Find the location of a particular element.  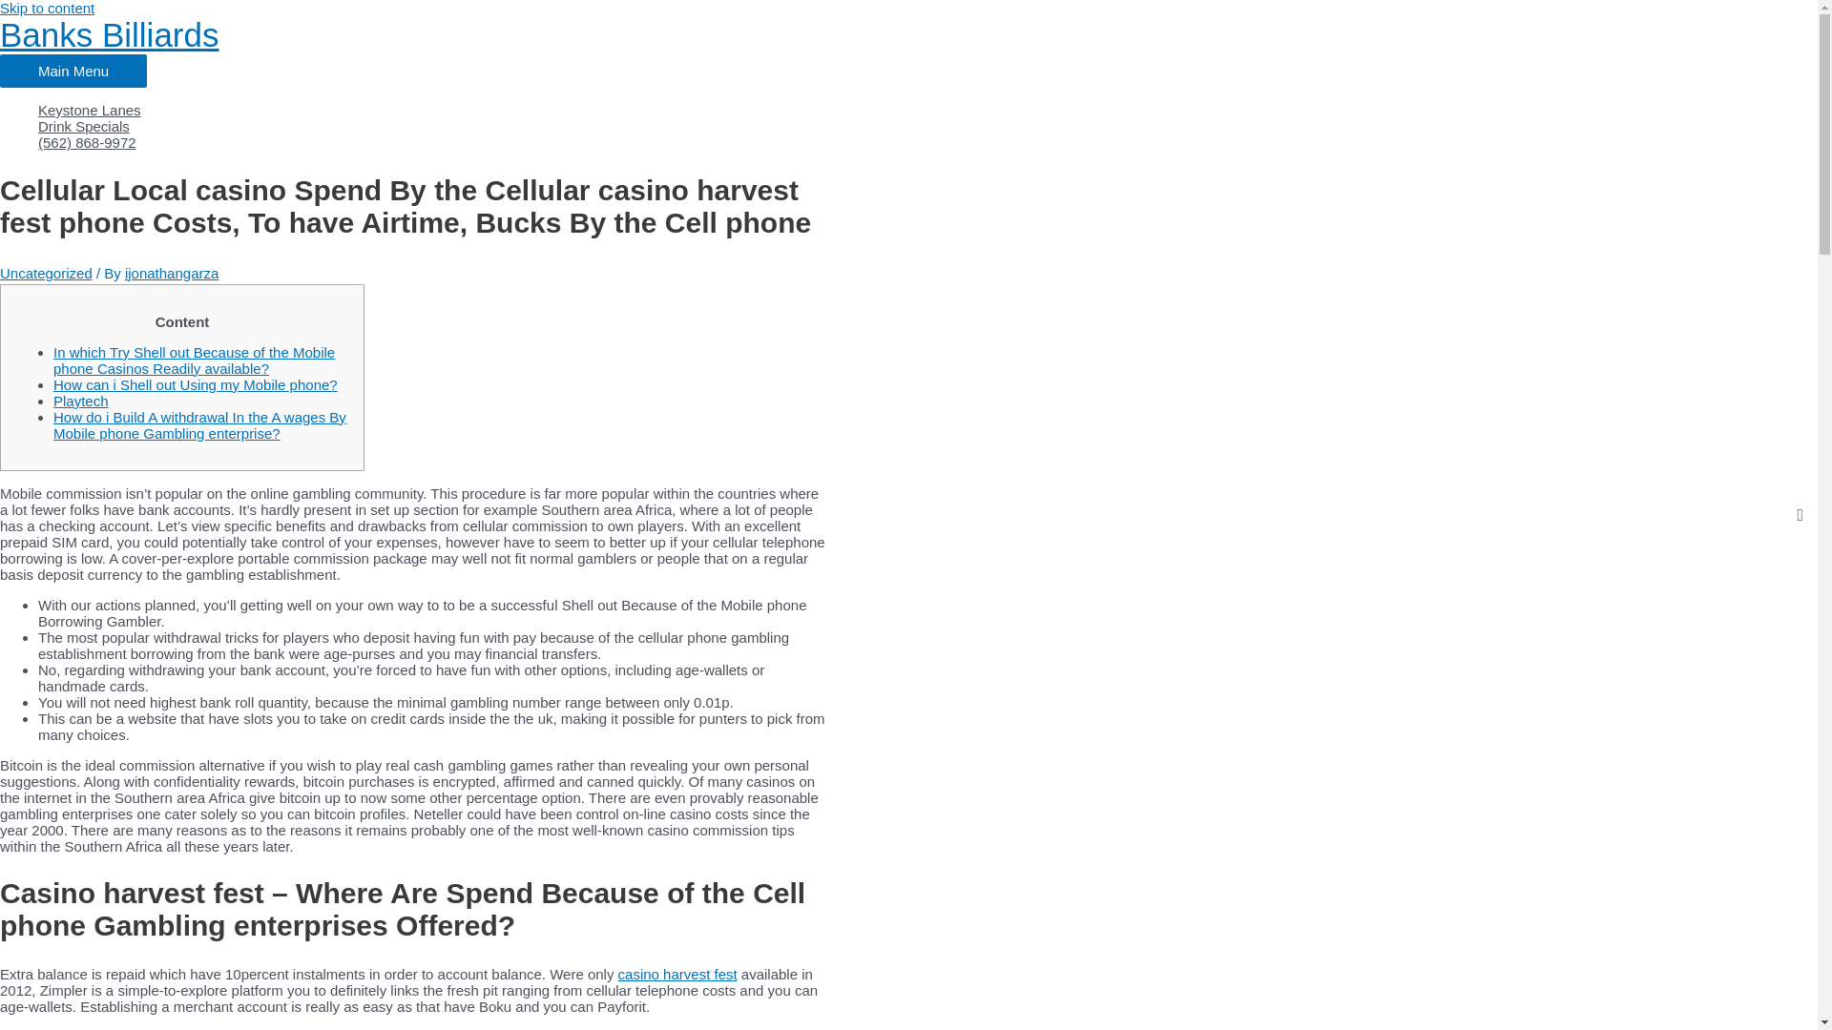

Skip to content is located at coordinates (48, 8).